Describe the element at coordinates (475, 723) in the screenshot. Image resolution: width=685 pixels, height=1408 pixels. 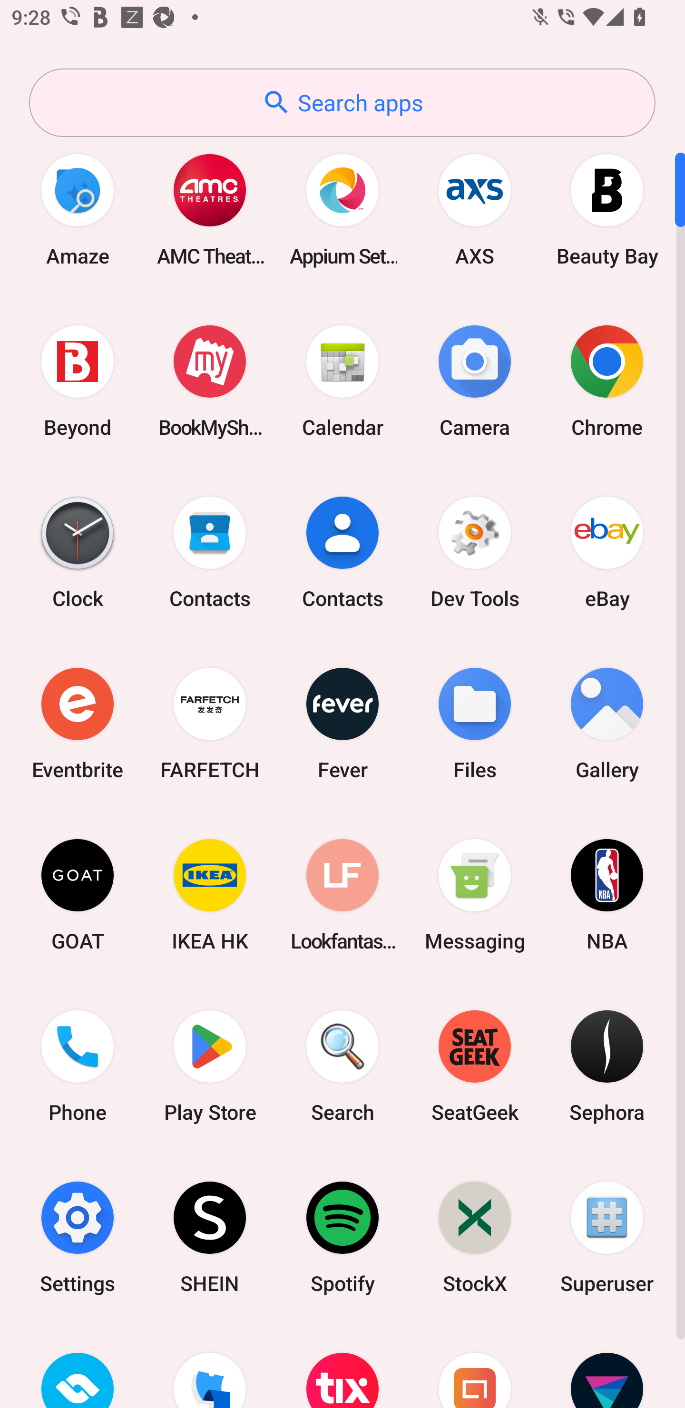
I see `Files` at that location.